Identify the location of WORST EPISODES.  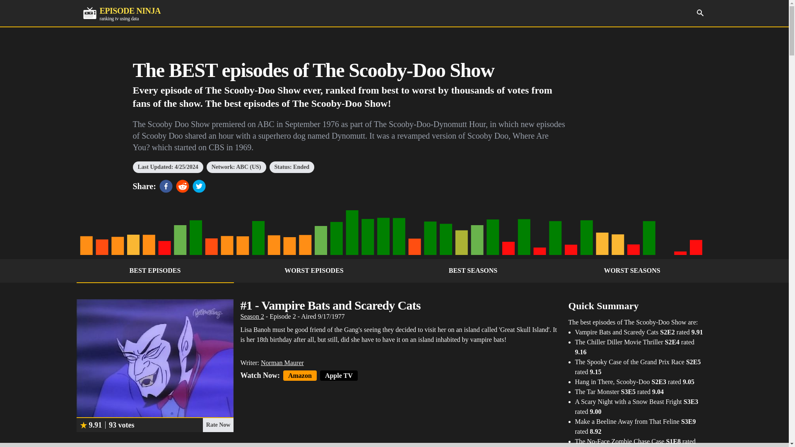
(314, 271).